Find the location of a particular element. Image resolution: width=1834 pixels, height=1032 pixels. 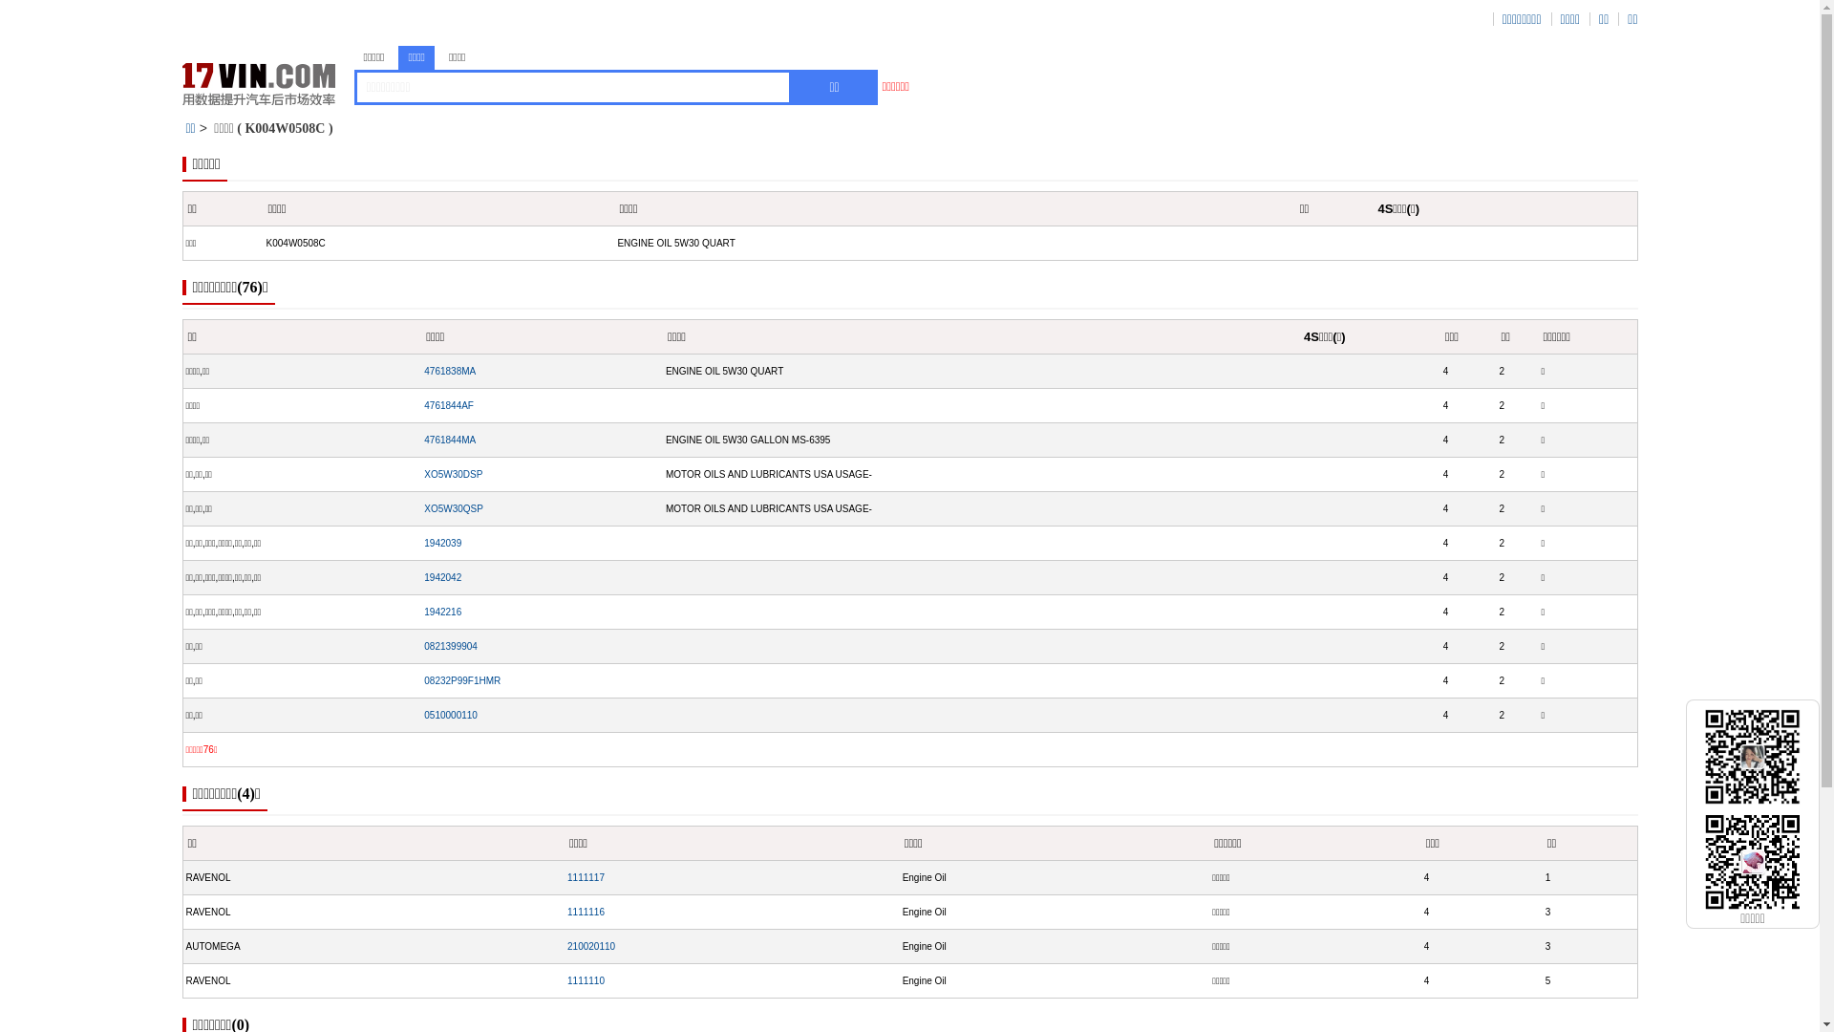

1111116 is located at coordinates (586, 912).